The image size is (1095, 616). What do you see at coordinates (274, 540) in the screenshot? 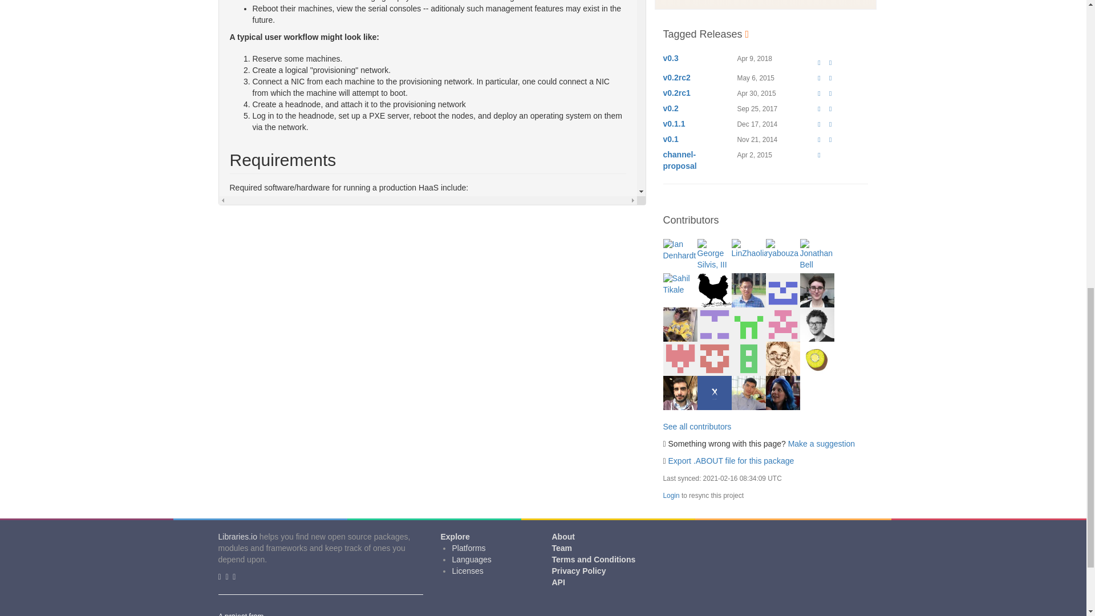
I see `overview.md` at bounding box center [274, 540].